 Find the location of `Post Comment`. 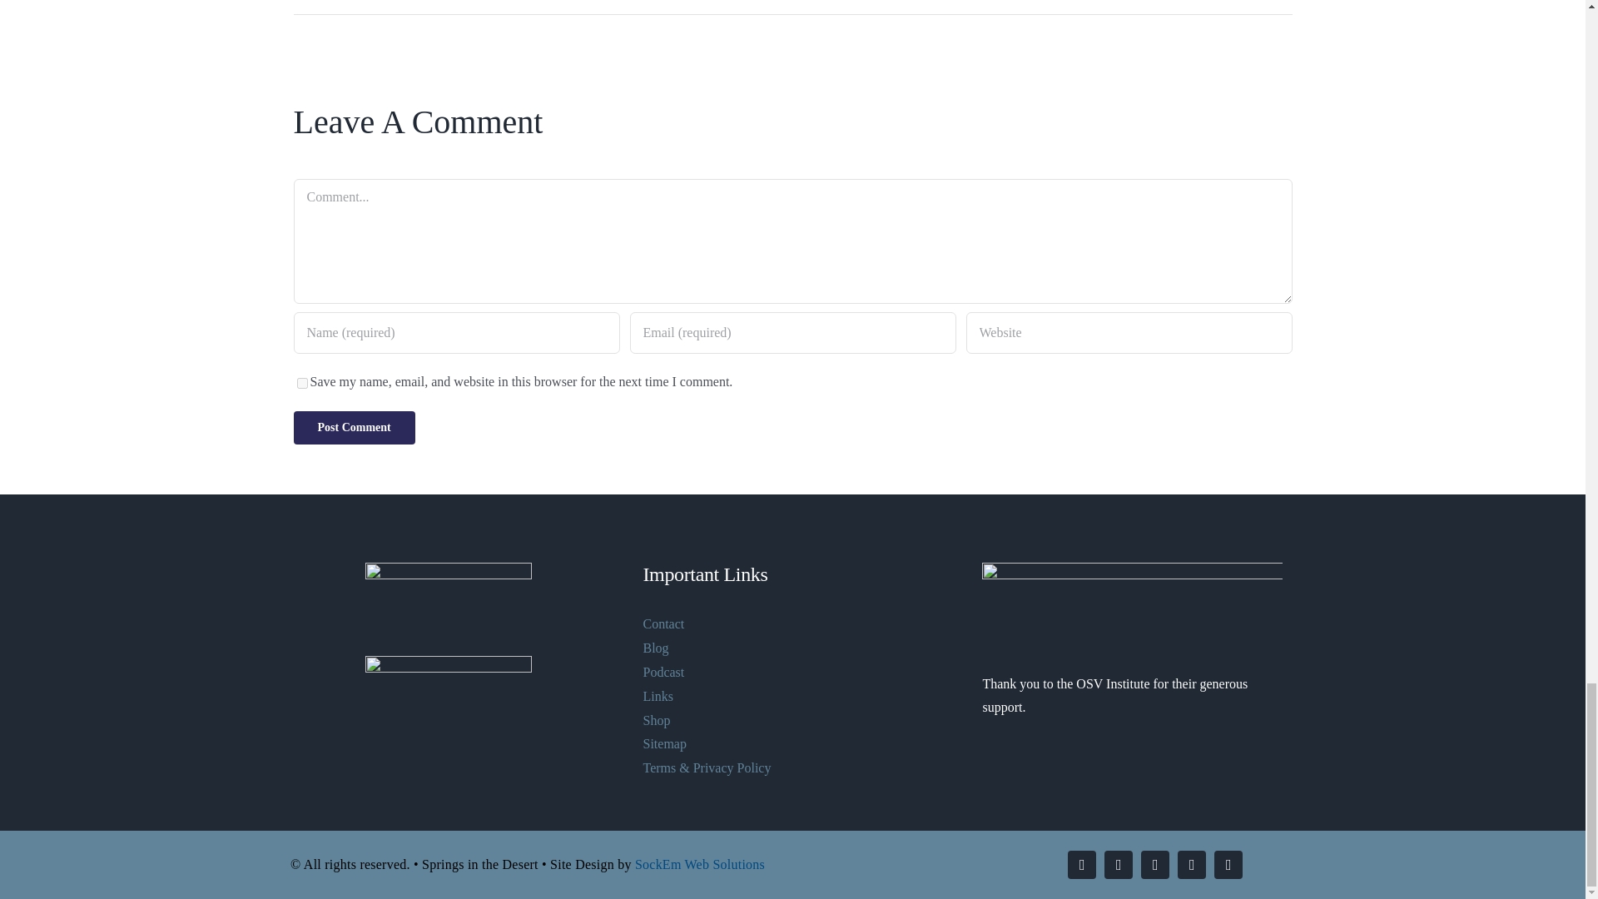

Post Comment is located at coordinates (353, 427).